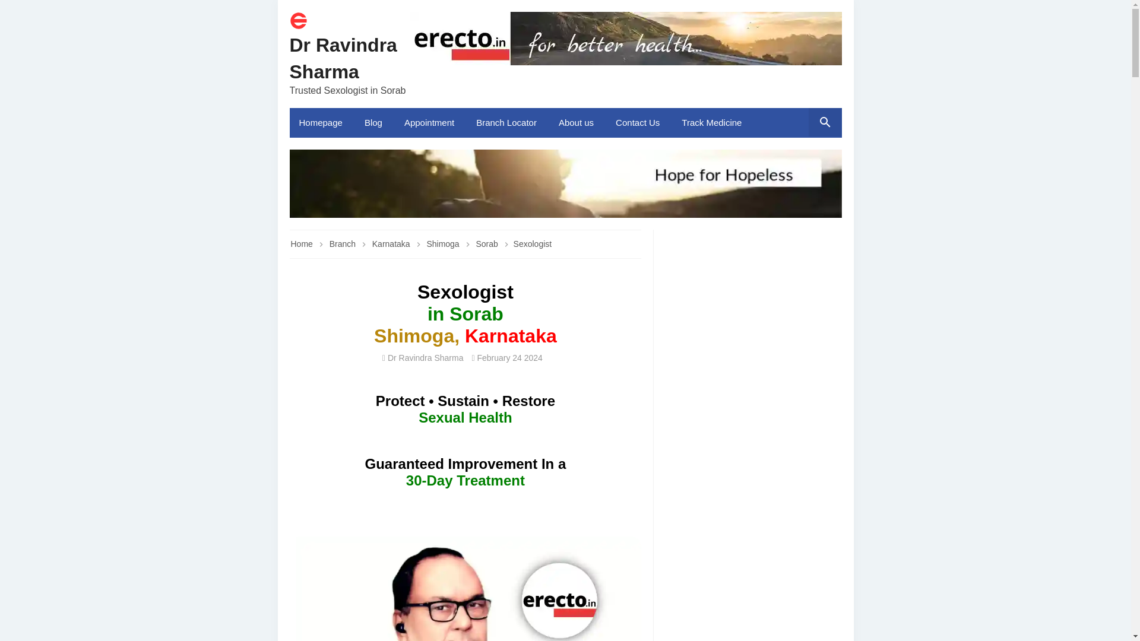 This screenshot has width=1140, height=641. Describe the element at coordinates (444, 243) in the screenshot. I see `Shimoga` at that location.